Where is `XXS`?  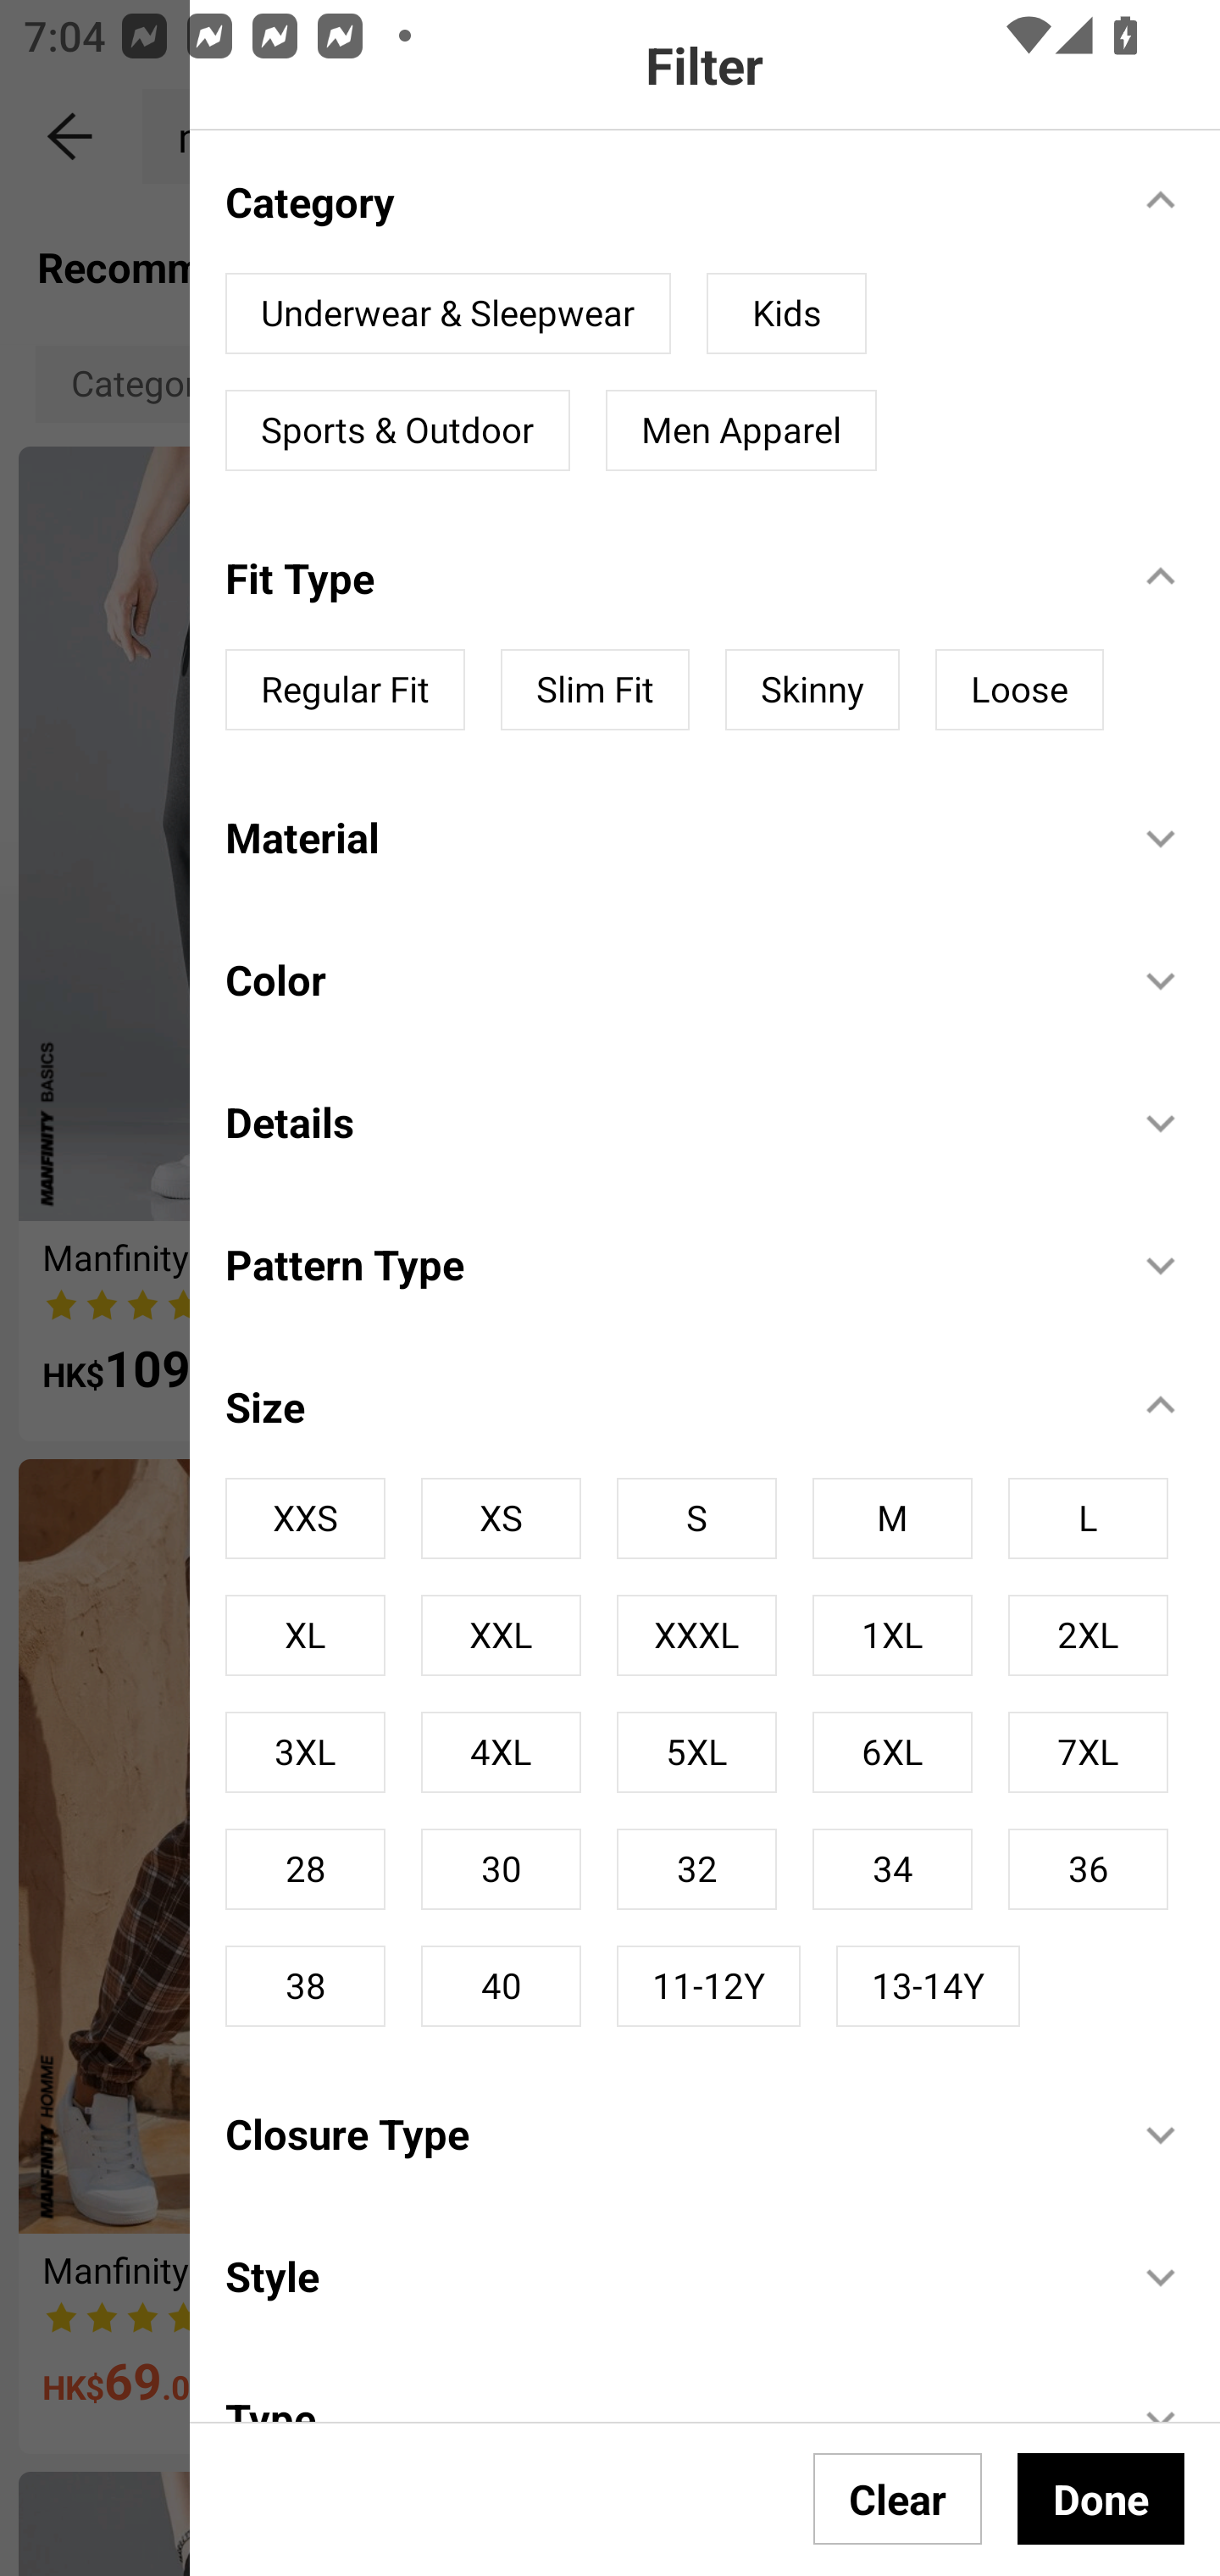
XXS is located at coordinates (305, 1518).